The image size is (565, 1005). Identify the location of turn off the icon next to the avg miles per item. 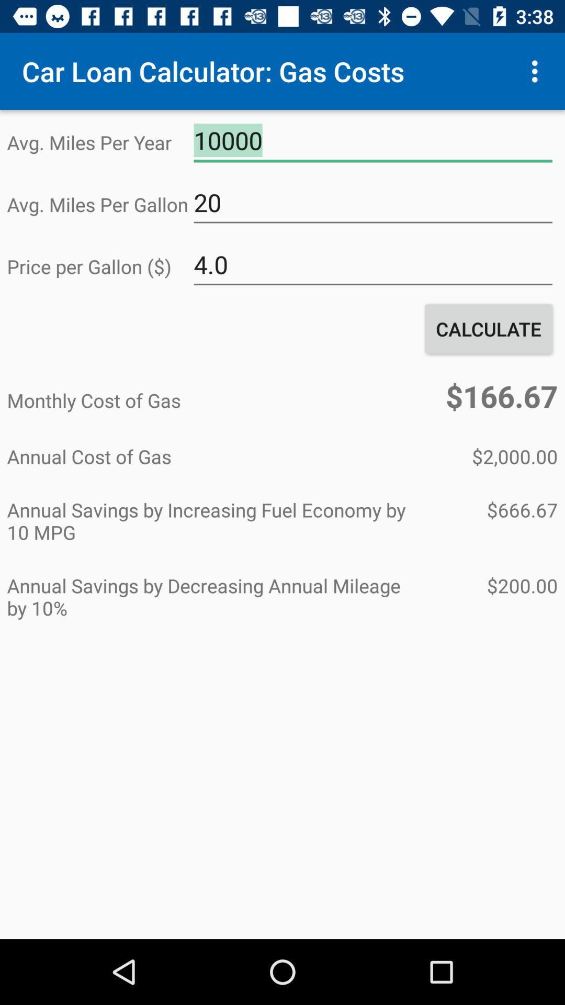
(373, 203).